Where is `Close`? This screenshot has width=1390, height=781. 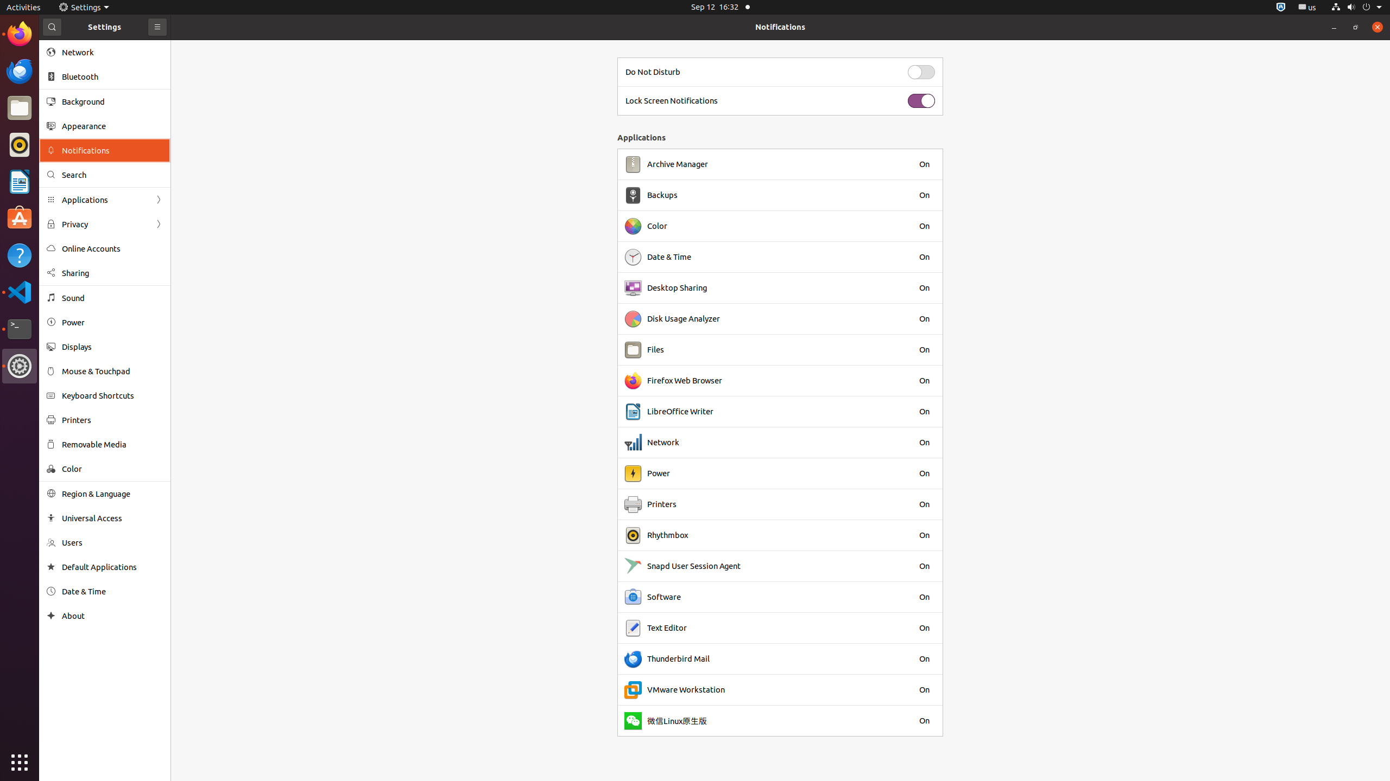 Close is located at coordinates (1378, 27).